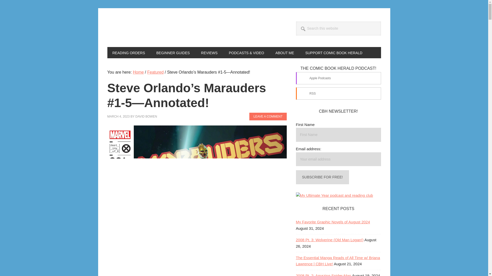  What do you see at coordinates (322, 177) in the screenshot?
I see `Subscribe For Free!` at bounding box center [322, 177].